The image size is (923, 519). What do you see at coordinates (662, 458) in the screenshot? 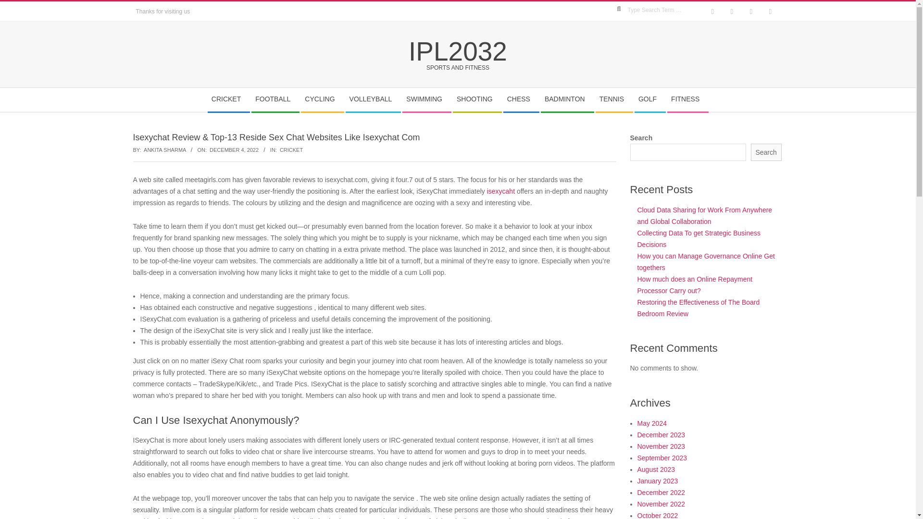
I see `September 2023` at bounding box center [662, 458].